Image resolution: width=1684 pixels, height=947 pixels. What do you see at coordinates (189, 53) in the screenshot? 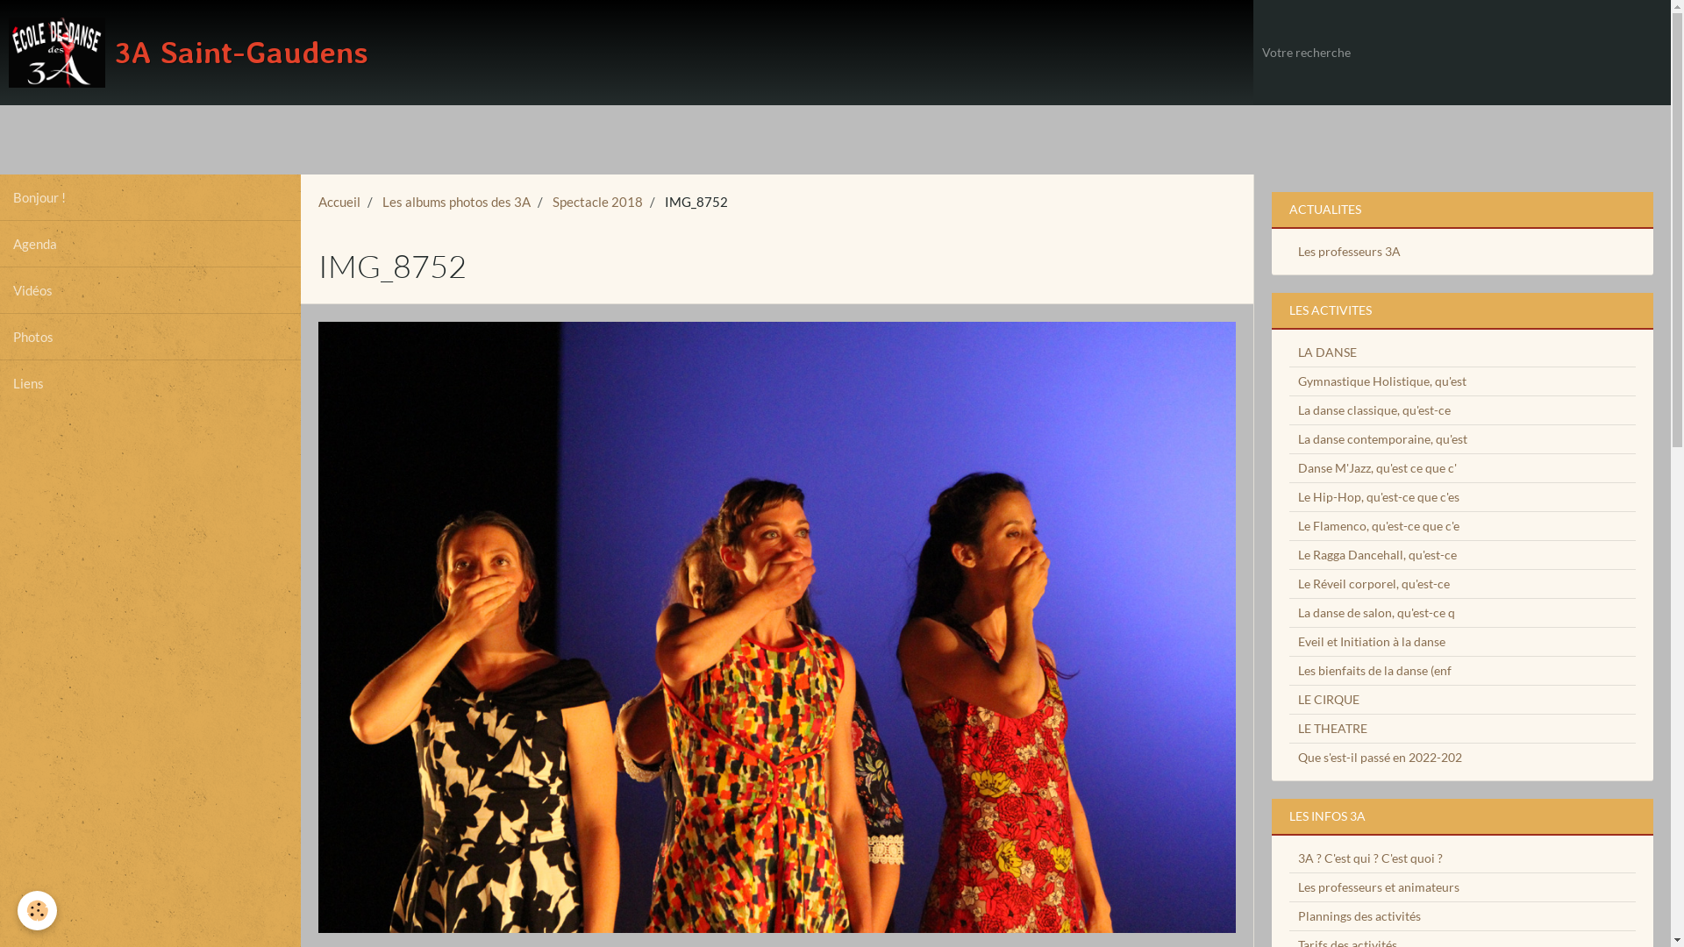
I see `3A Saint-Gaudens` at bounding box center [189, 53].